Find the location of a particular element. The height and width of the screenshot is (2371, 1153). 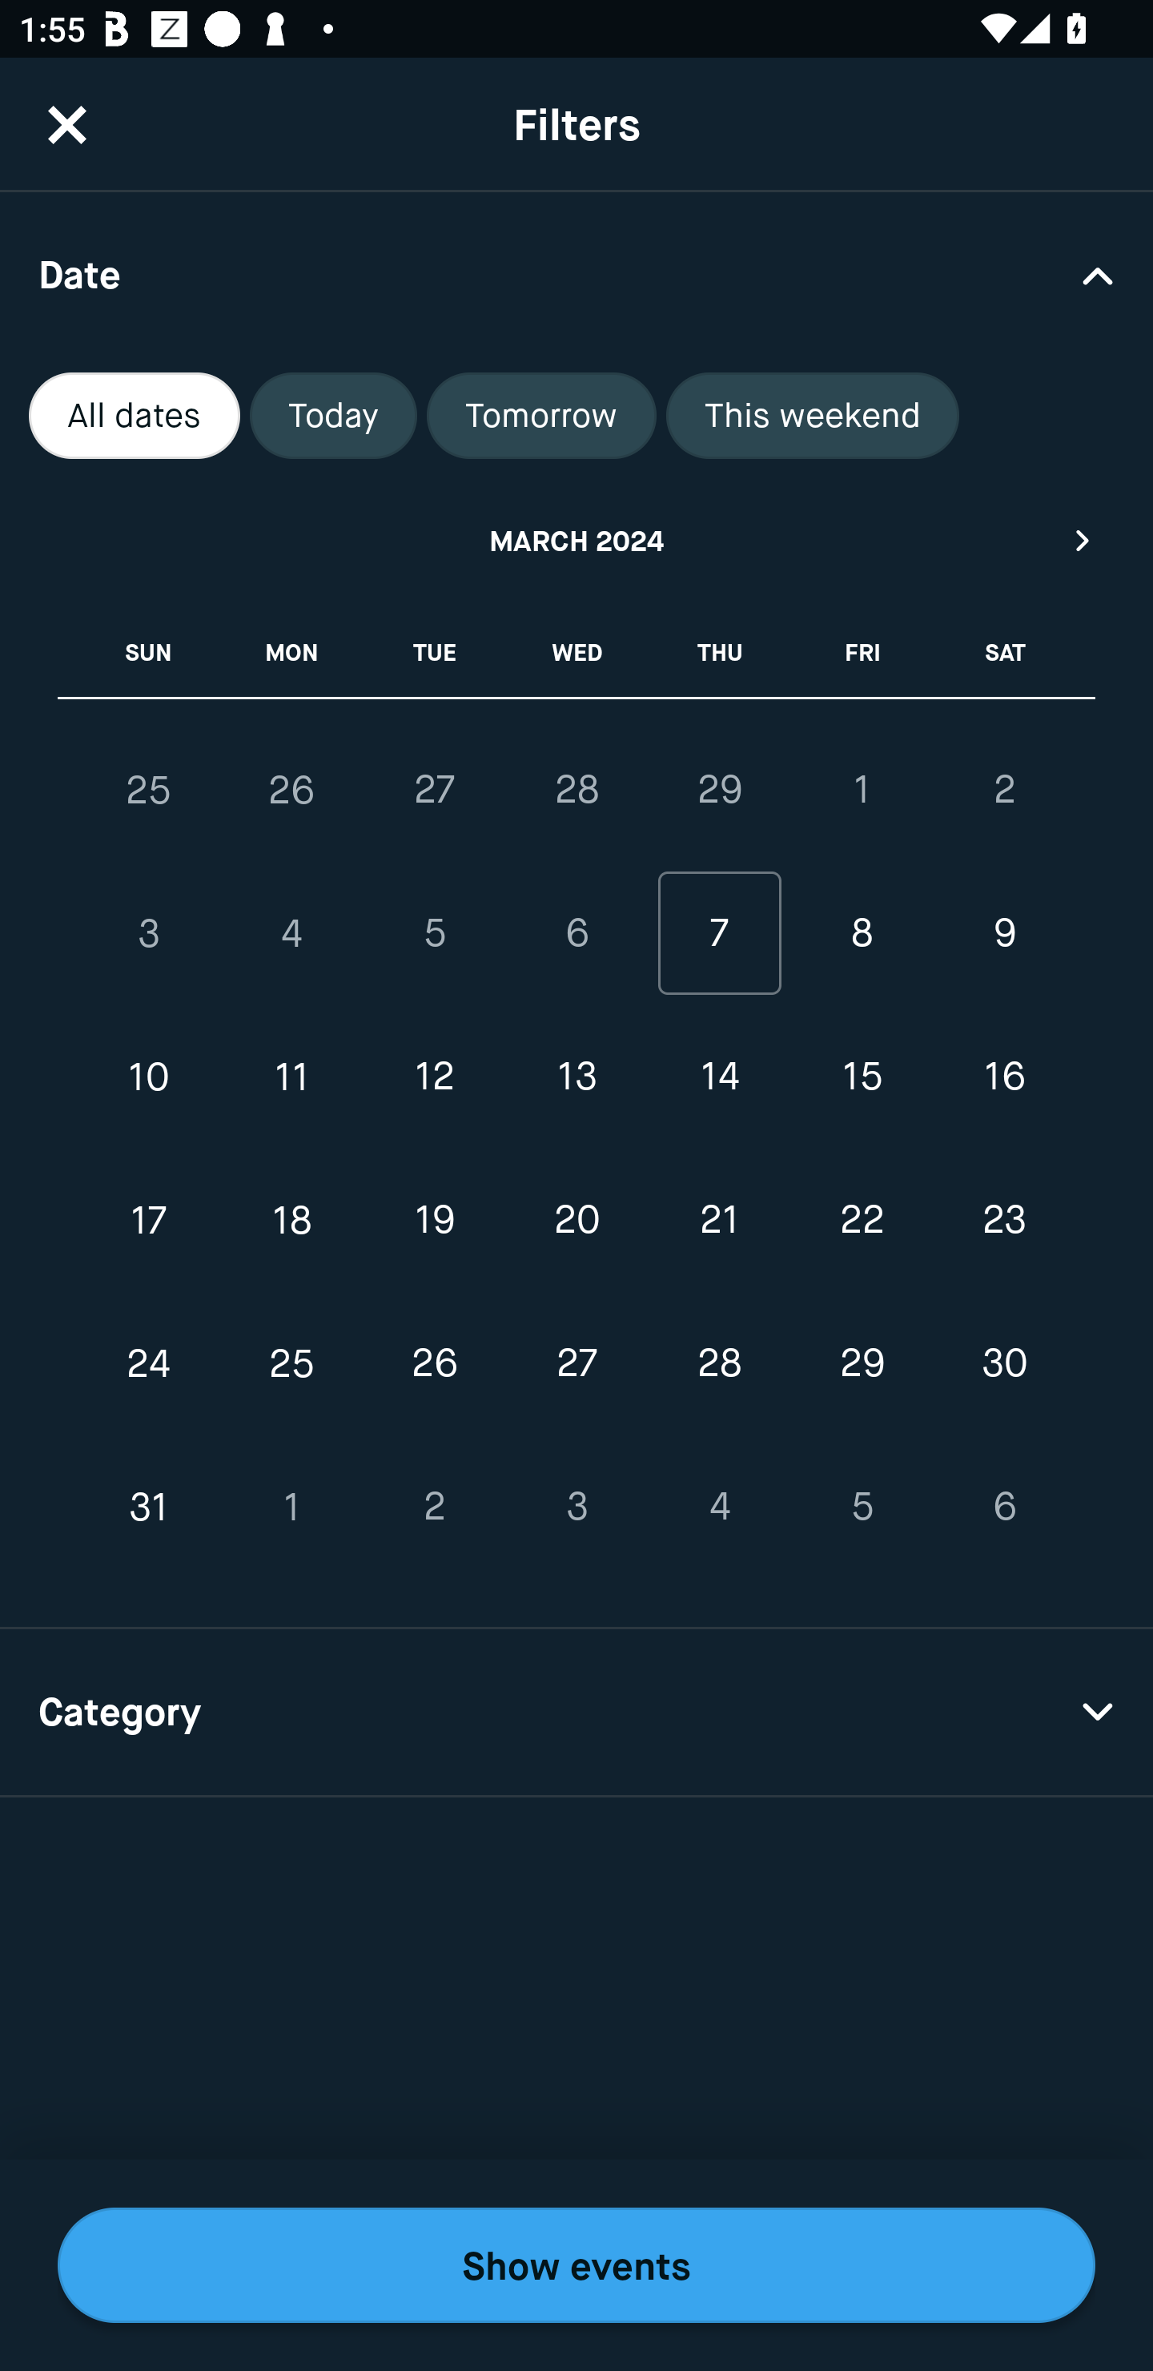

This weekend is located at coordinates (813, 416).